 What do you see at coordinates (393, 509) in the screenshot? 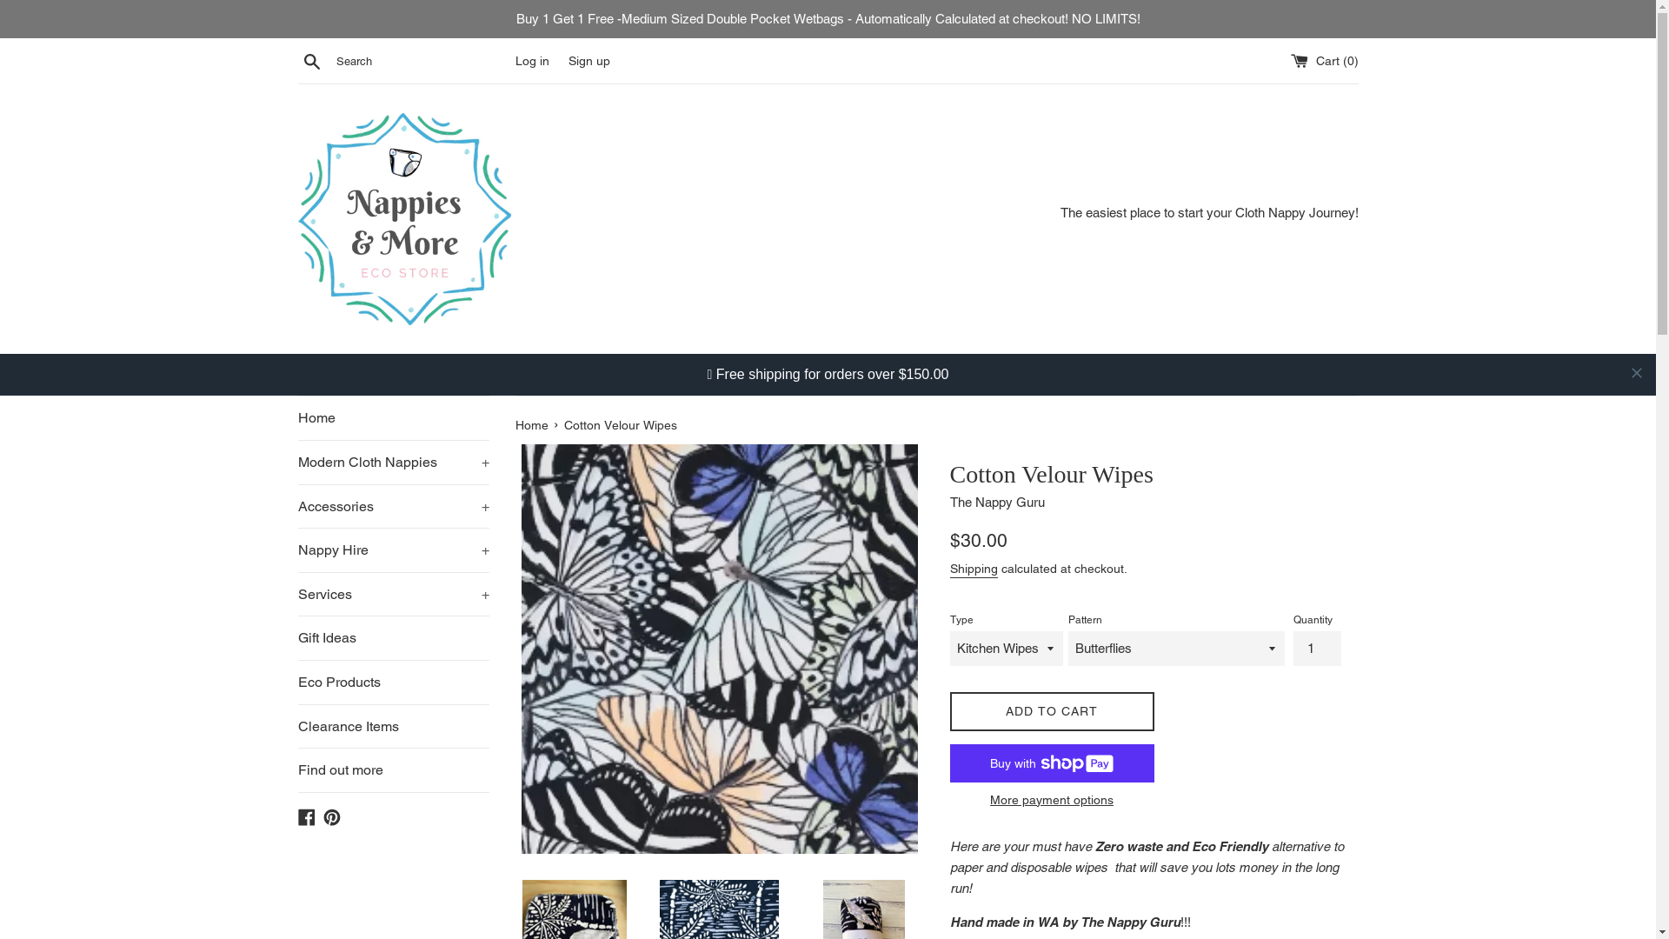
I see `Nappy Hire
+` at bounding box center [393, 509].